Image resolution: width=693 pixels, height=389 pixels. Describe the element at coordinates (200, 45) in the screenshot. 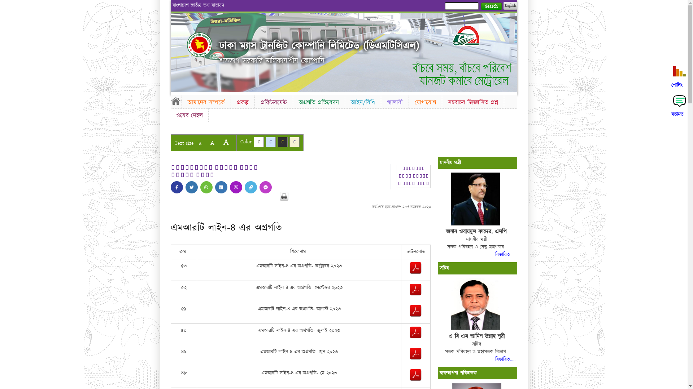

I see `Home` at that location.